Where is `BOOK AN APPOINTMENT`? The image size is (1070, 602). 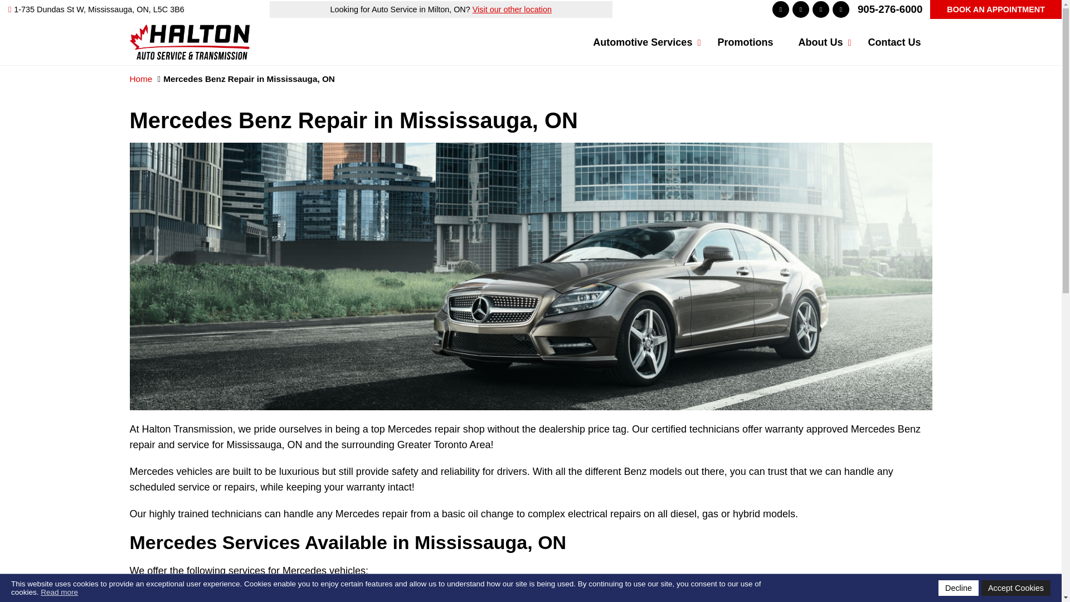
BOOK AN APPOINTMENT is located at coordinates (995, 9).